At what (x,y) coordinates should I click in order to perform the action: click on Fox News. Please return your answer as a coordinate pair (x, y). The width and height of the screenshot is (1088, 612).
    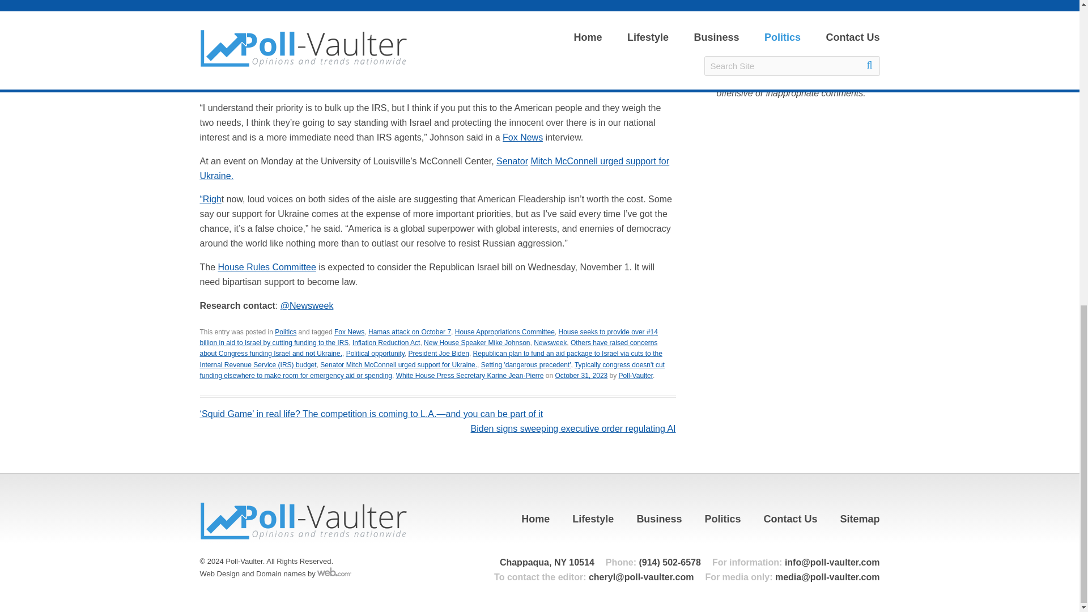
    Looking at the image, I should click on (349, 331).